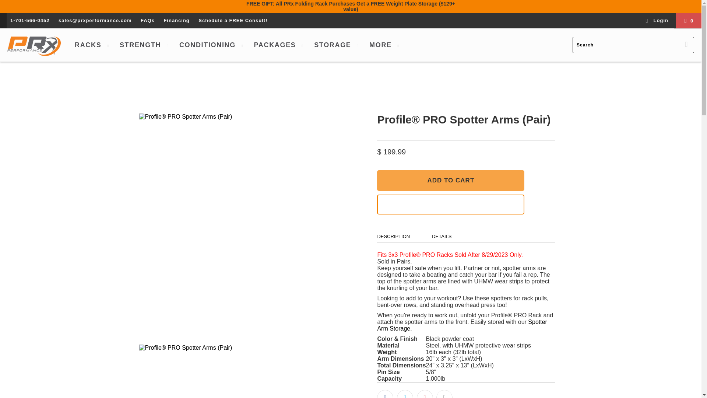 The width and height of the screenshot is (707, 398). Describe the element at coordinates (462, 325) in the screenshot. I see `Spotter arm storage solution` at that location.